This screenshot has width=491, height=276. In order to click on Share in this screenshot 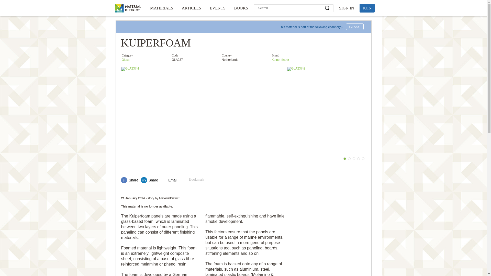, I will do `click(129, 180)`.